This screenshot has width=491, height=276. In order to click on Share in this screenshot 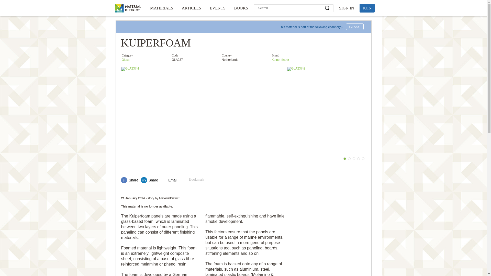, I will do `click(129, 180)`.